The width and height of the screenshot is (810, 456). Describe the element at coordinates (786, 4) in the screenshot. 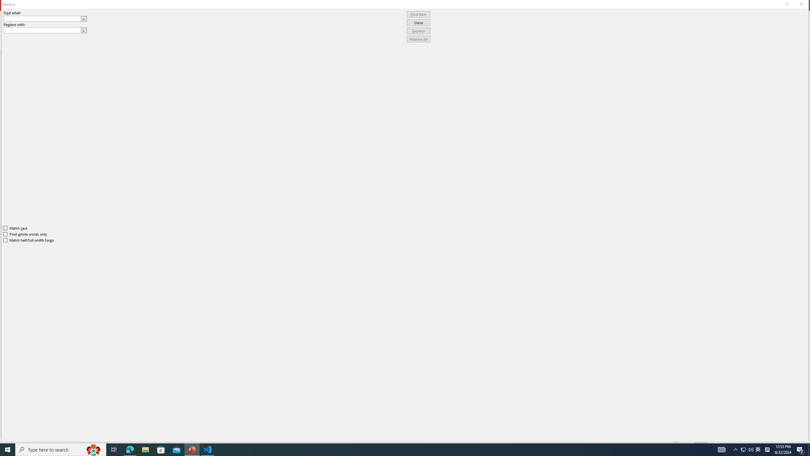

I see `Context help` at that location.